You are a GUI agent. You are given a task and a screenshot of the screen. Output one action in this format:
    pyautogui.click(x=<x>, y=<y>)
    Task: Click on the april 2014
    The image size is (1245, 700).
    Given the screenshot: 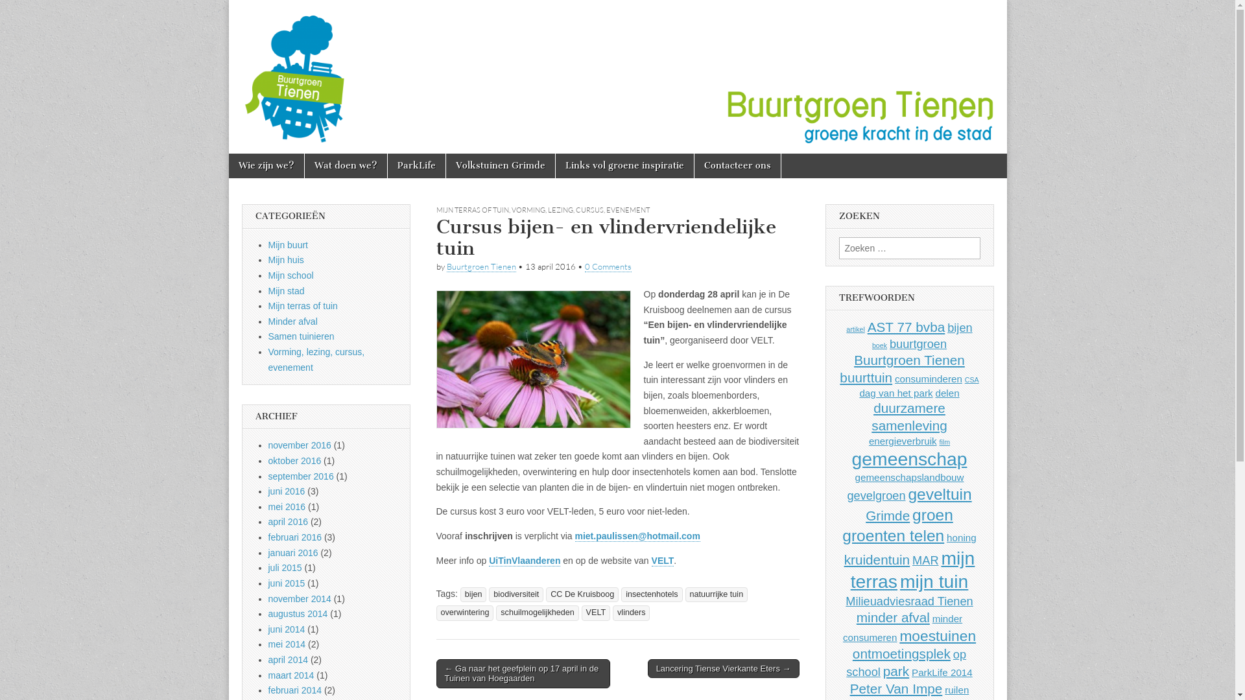 What is the action you would take?
    pyautogui.click(x=289, y=660)
    